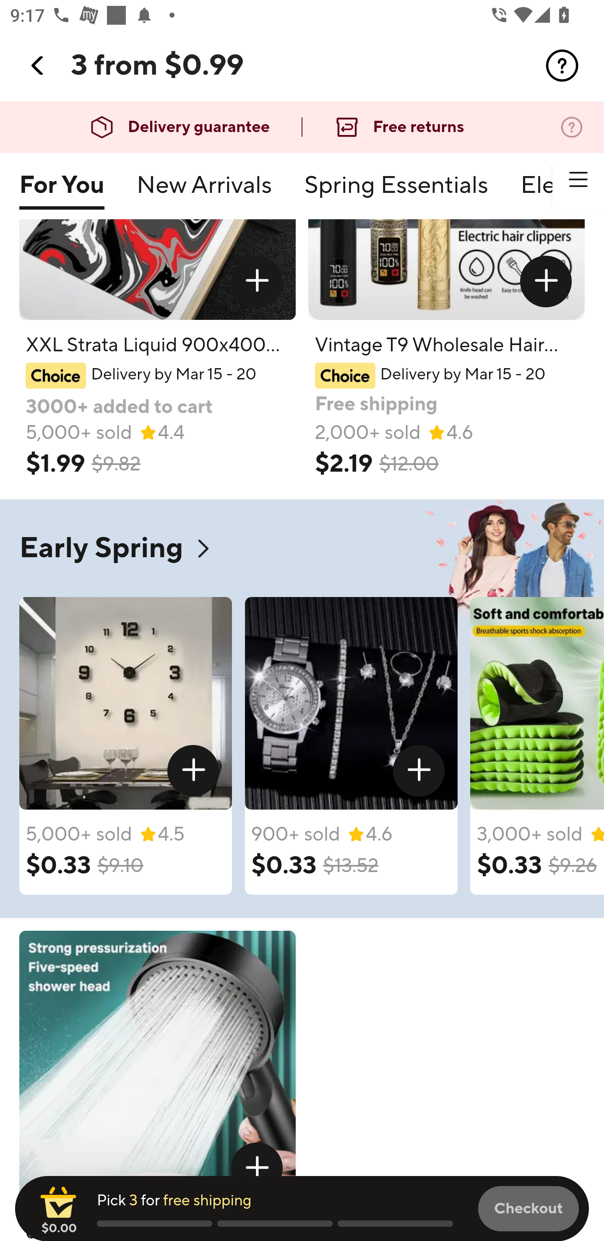 The height and width of the screenshot is (1241, 604). What do you see at coordinates (396, 192) in the screenshot?
I see `Spring Essentials` at bounding box center [396, 192].